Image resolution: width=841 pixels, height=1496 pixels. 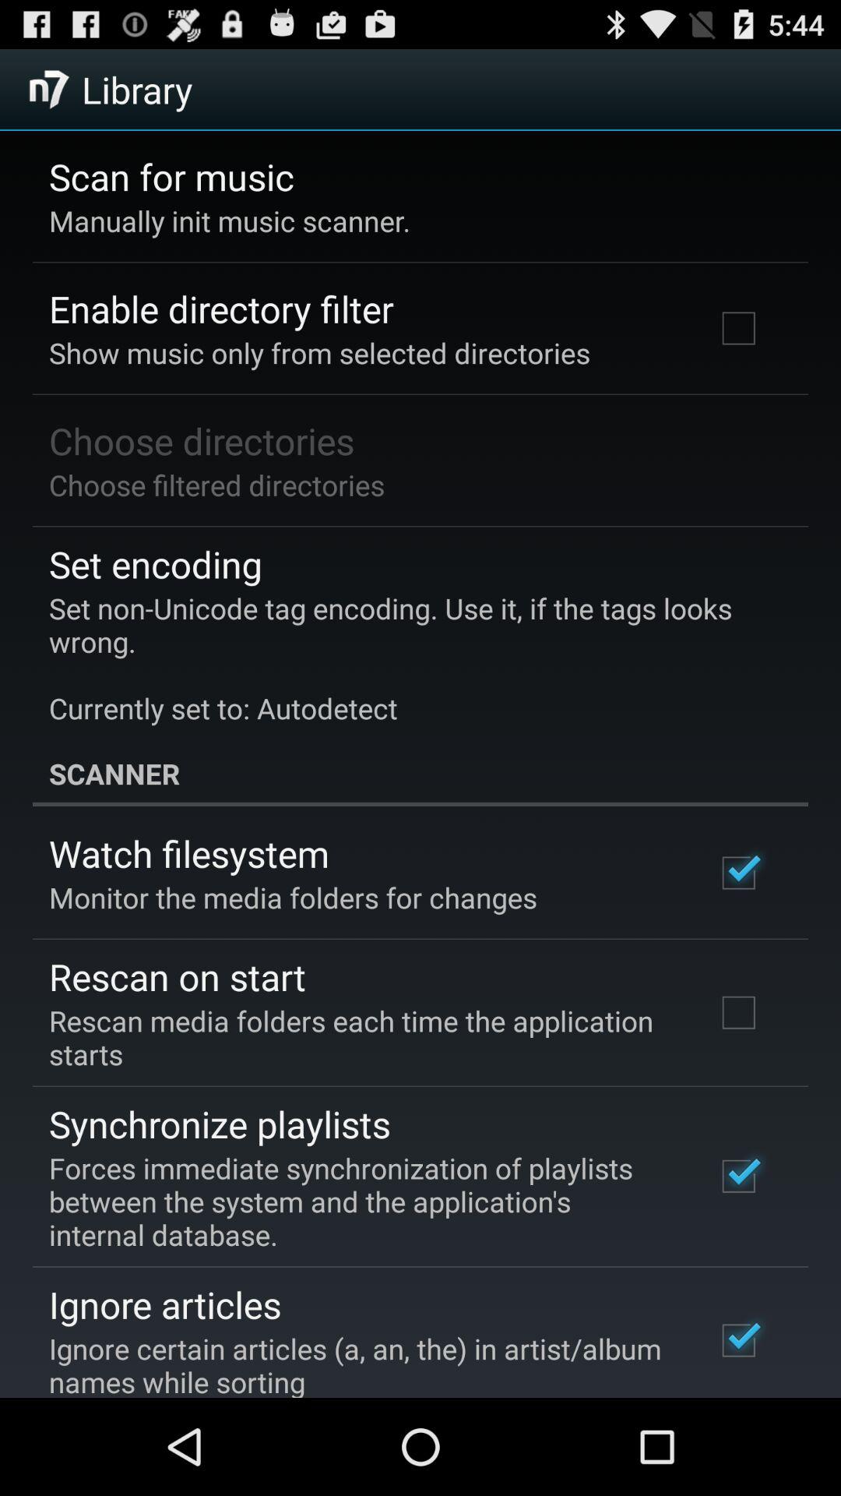 I want to click on turn off the icon above the ignore articles app, so click(x=361, y=1201).